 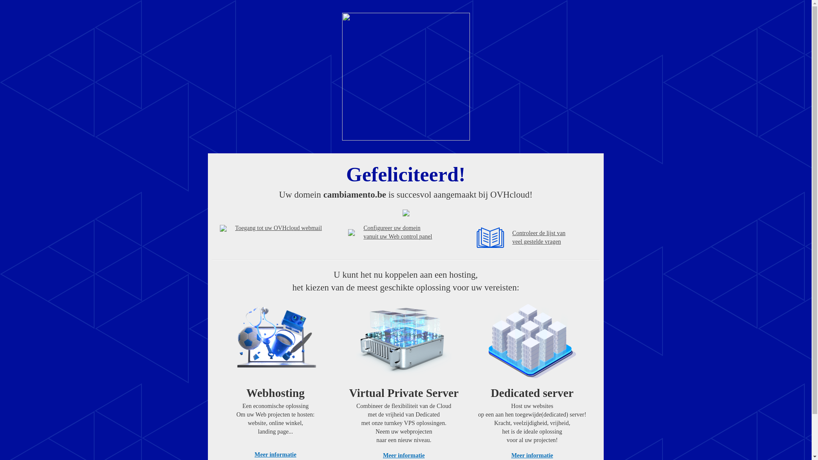 What do you see at coordinates (279, 228) in the screenshot?
I see `Toegang tot uw OVHcloud webmail` at bounding box center [279, 228].